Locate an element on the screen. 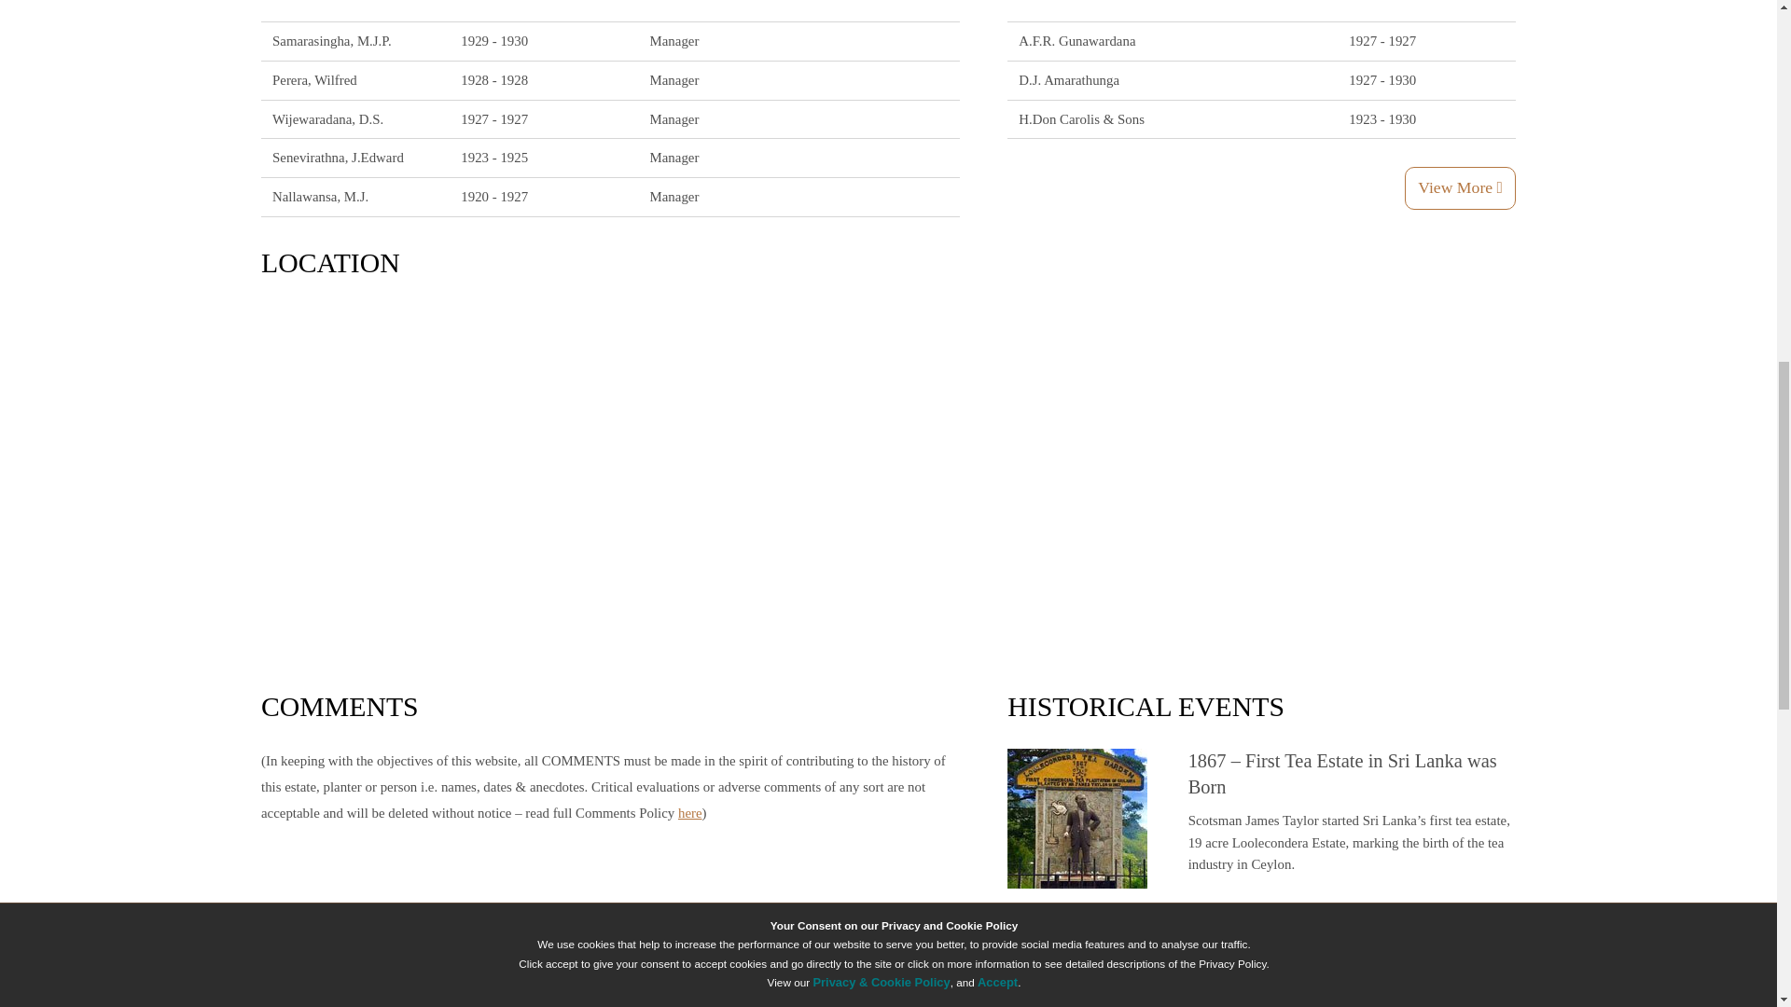  Samarasingha, M.J.P. is located at coordinates (332, 40).